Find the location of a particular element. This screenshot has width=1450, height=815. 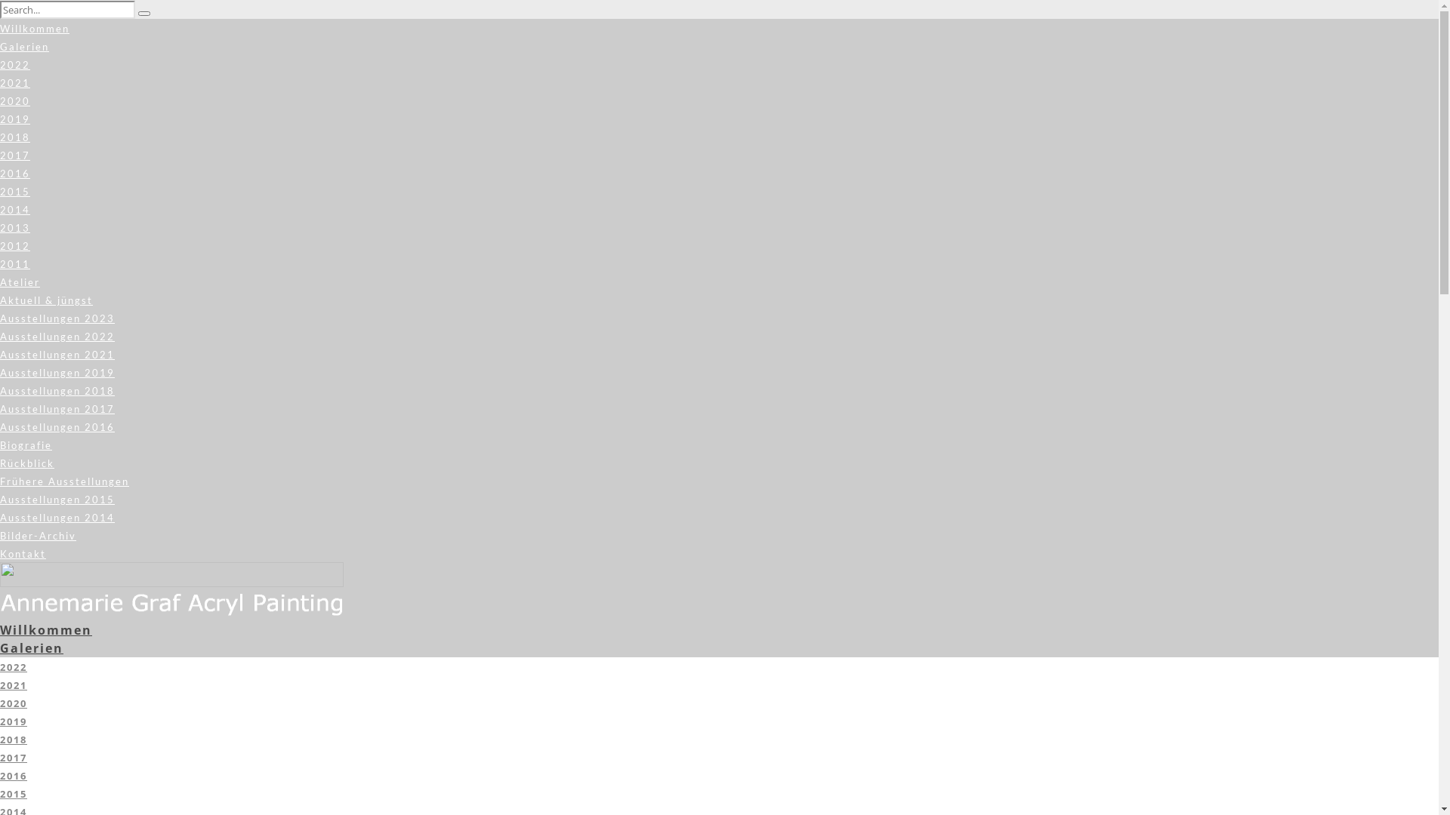

Ausstellungen 2015 is located at coordinates (57, 500).